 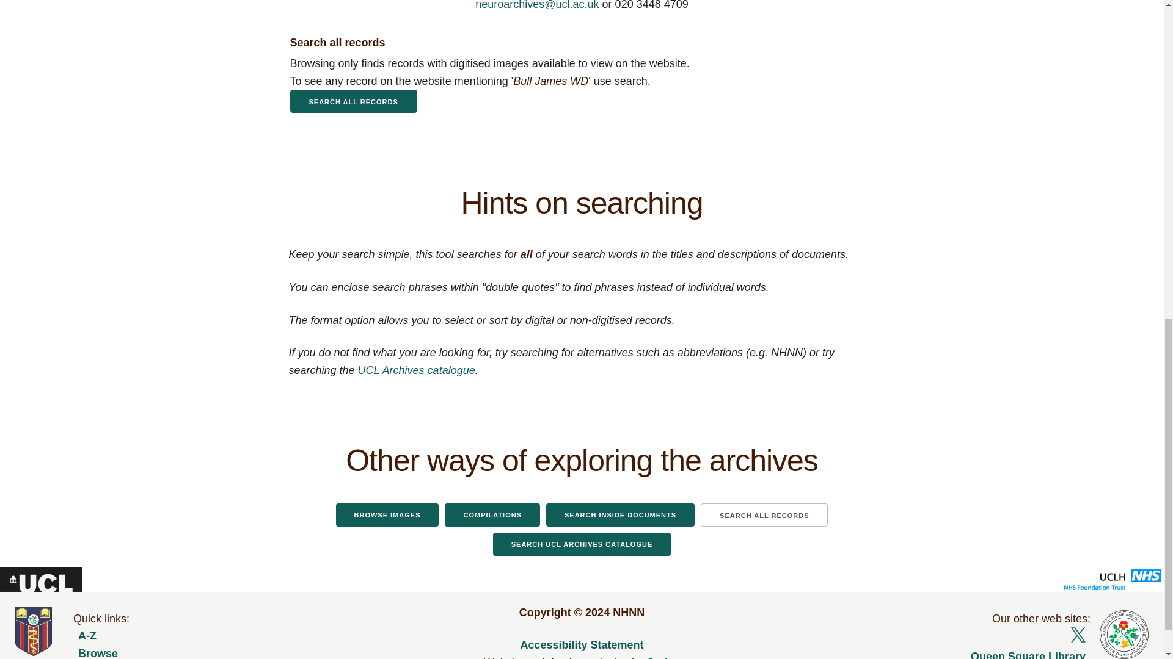 What do you see at coordinates (353, 101) in the screenshot?
I see `Search all records` at bounding box center [353, 101].